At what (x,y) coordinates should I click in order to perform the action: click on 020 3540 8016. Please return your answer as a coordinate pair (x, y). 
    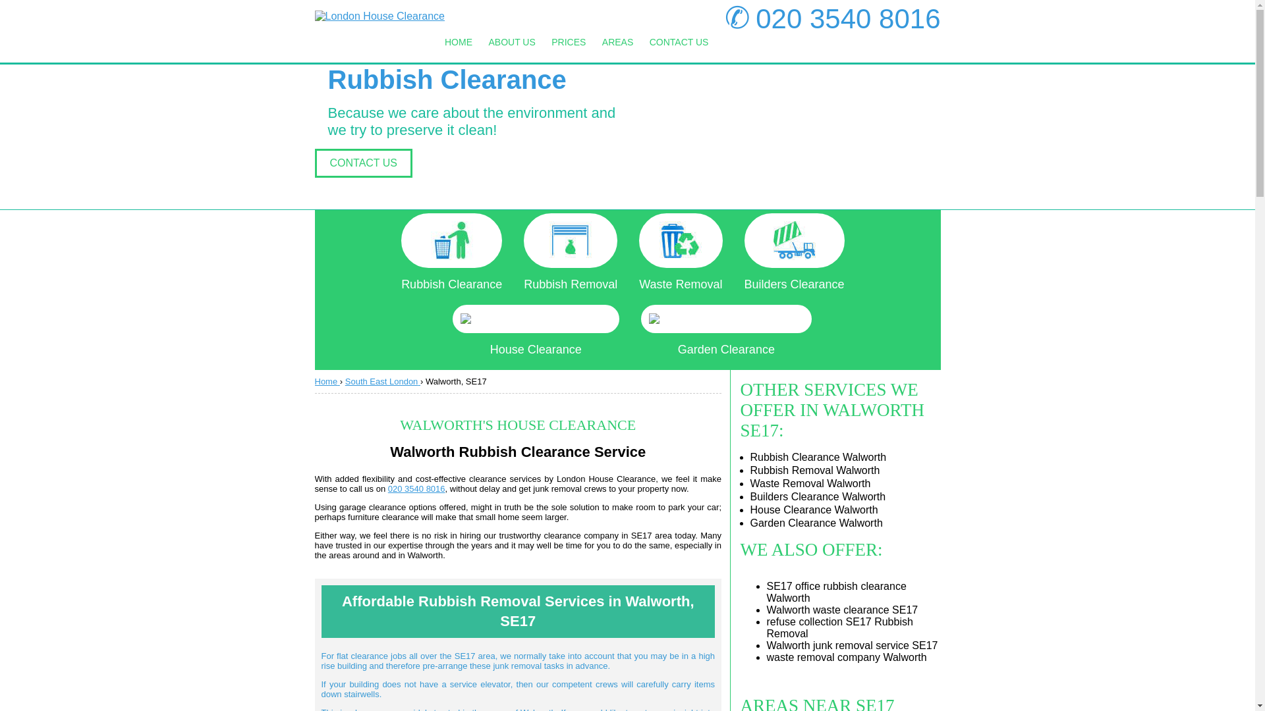
    Looking at the image, I should click on (847, 18).